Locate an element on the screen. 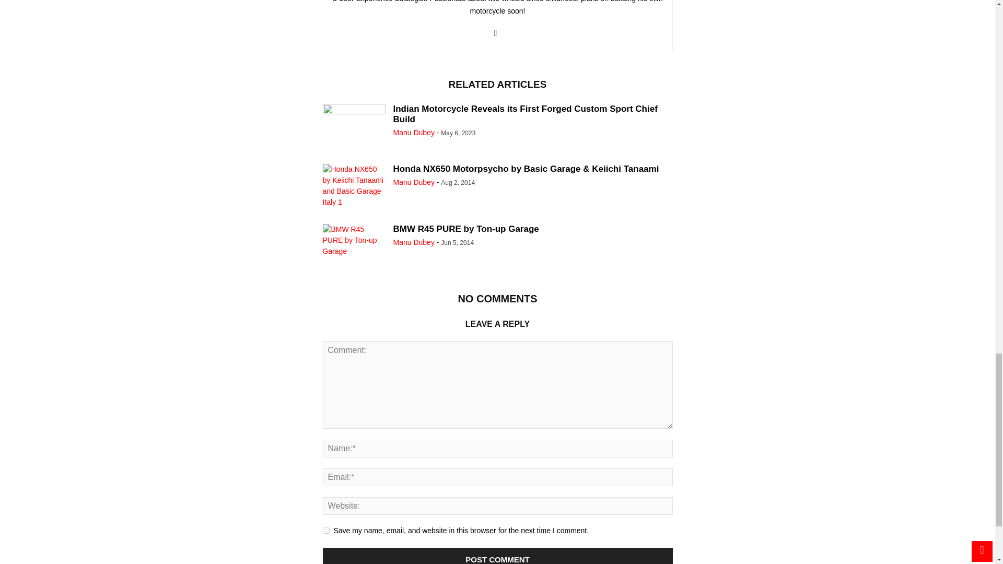 The height and width of the screenshot is (564, 1003). Manu Dubey is located at coordinates (414, 242).